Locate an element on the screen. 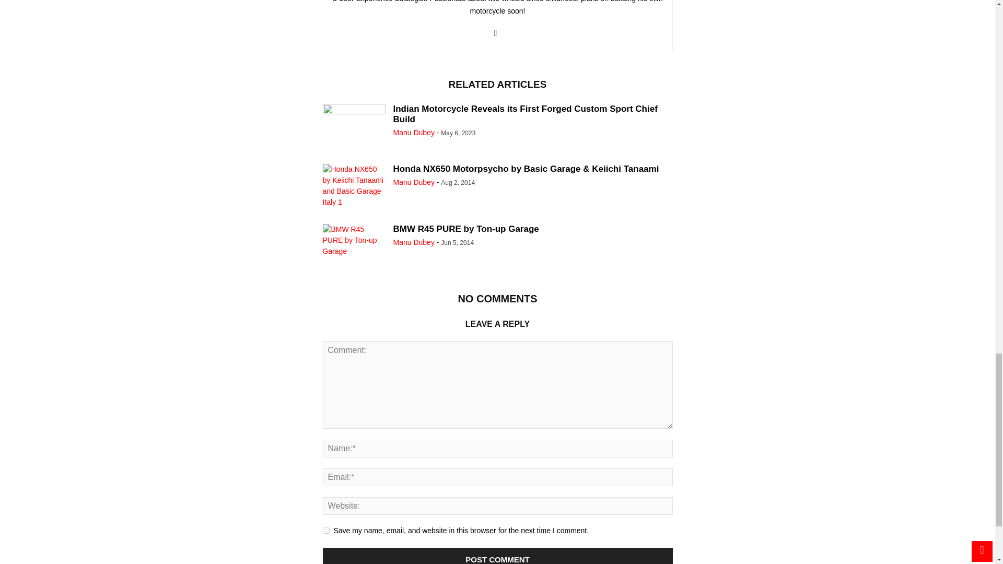 The height and width of the screenshot is (564, 1003). Manu Dubey is located at coordinates (414, 242).